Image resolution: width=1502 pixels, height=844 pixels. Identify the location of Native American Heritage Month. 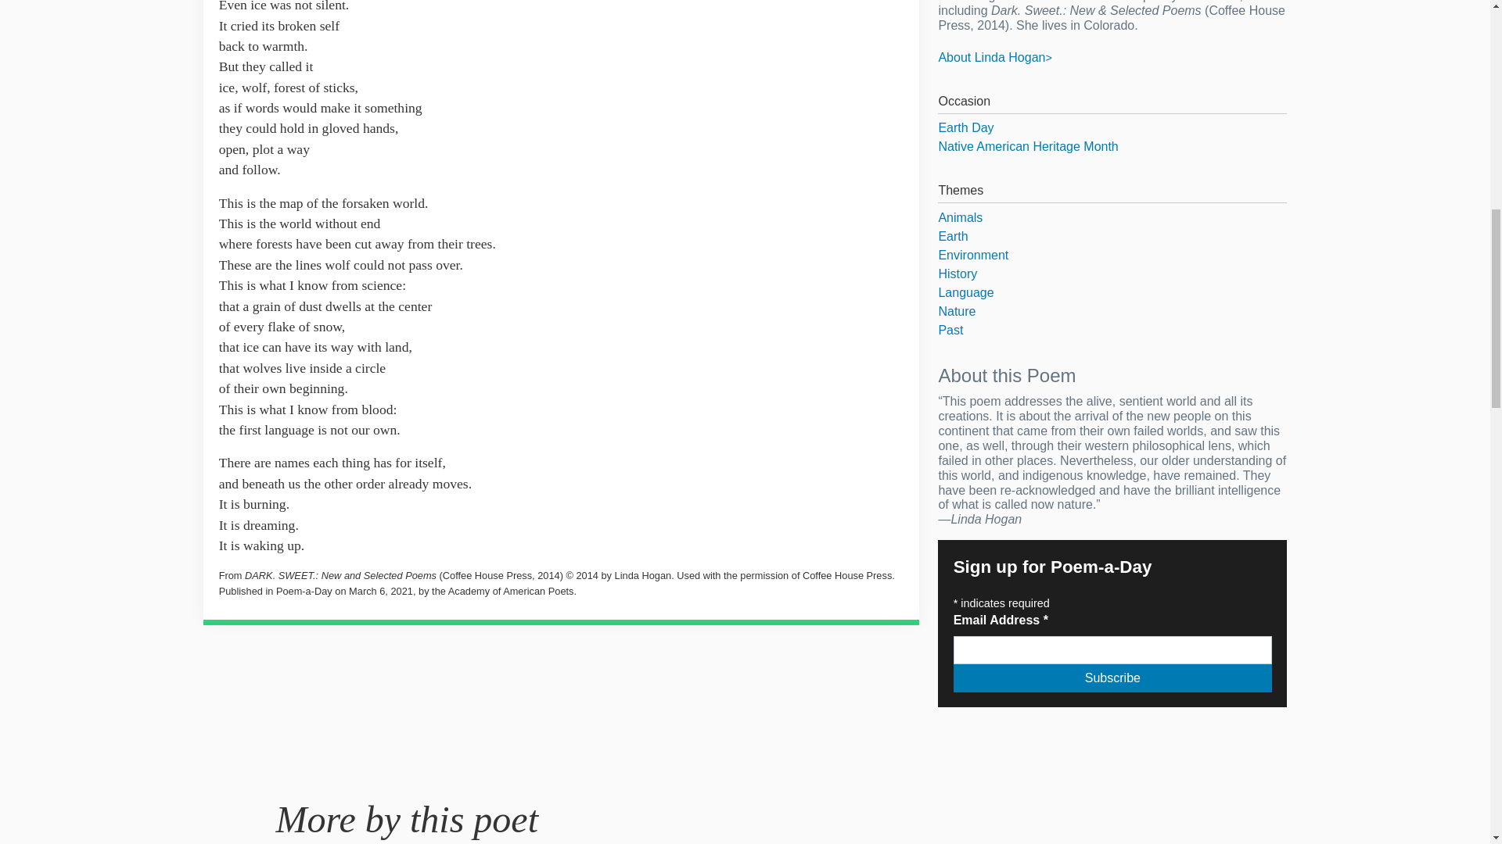
(1112, 147).